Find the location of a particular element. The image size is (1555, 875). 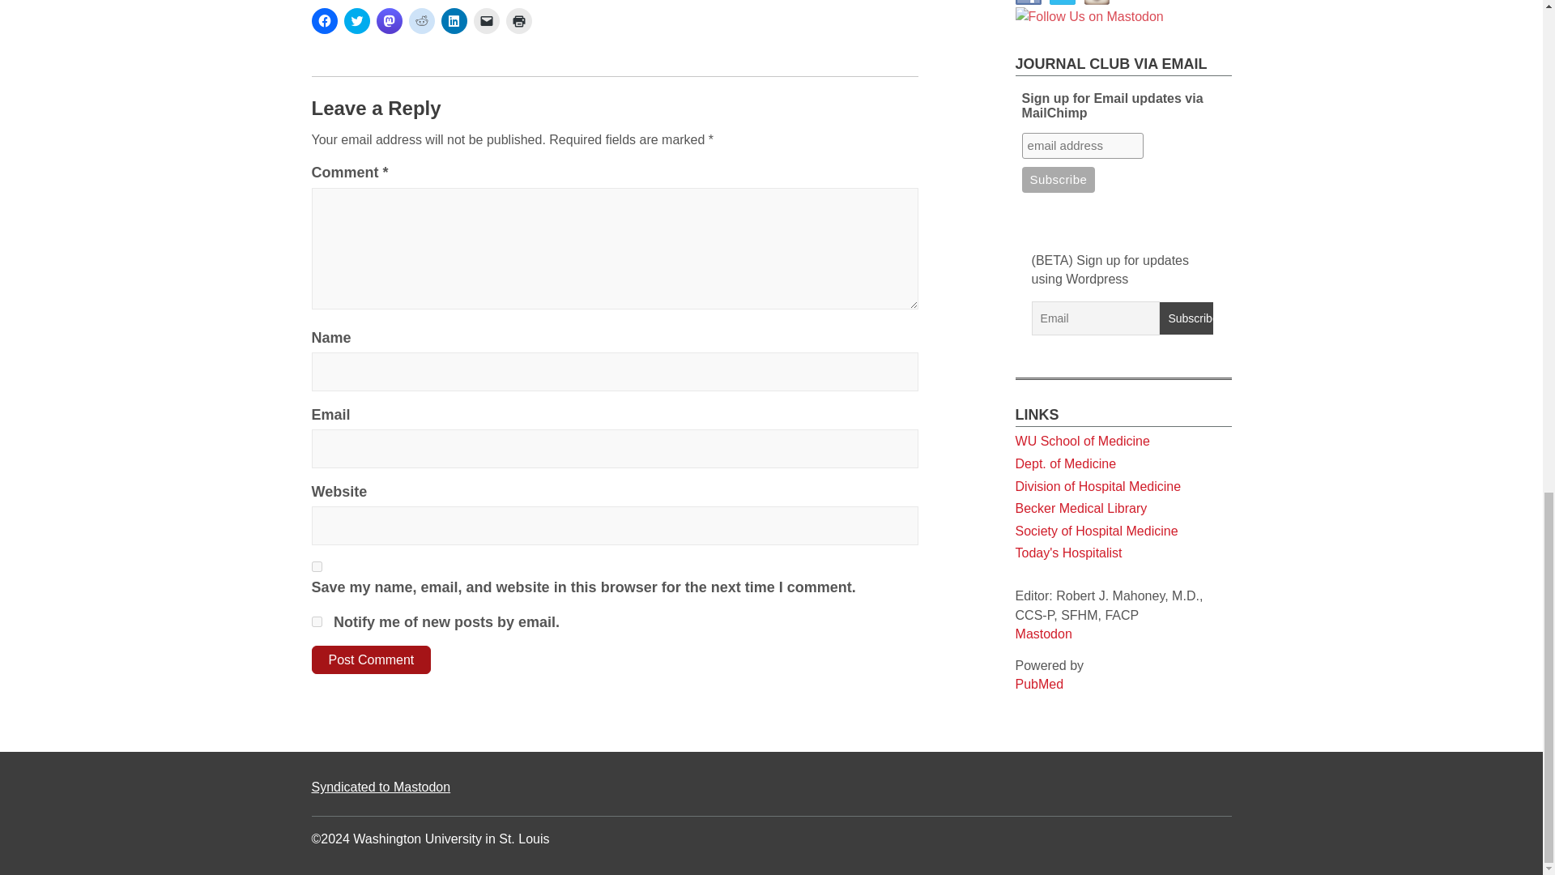

Click to share on Reddit is located at coordinates (420, 21).